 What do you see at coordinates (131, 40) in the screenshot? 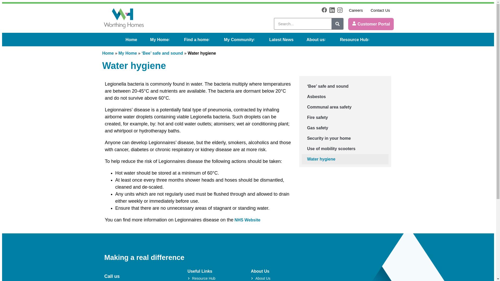
I see `Home` at bounding box center [131, 40].